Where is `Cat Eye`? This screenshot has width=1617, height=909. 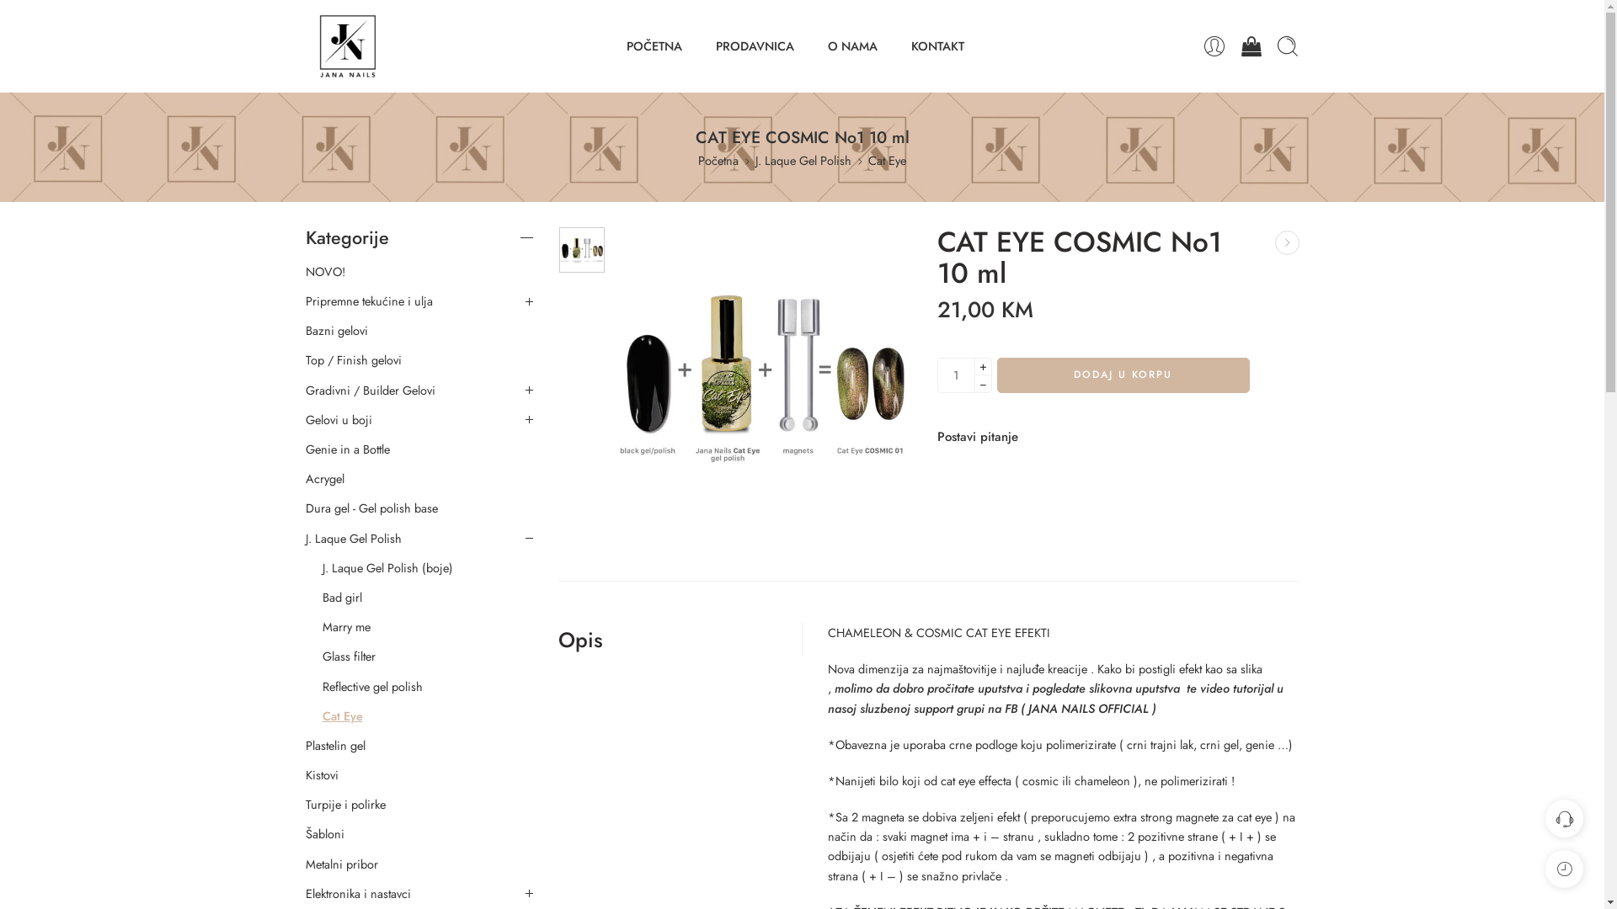
Cat Eye is located at coordinates (342, 716).